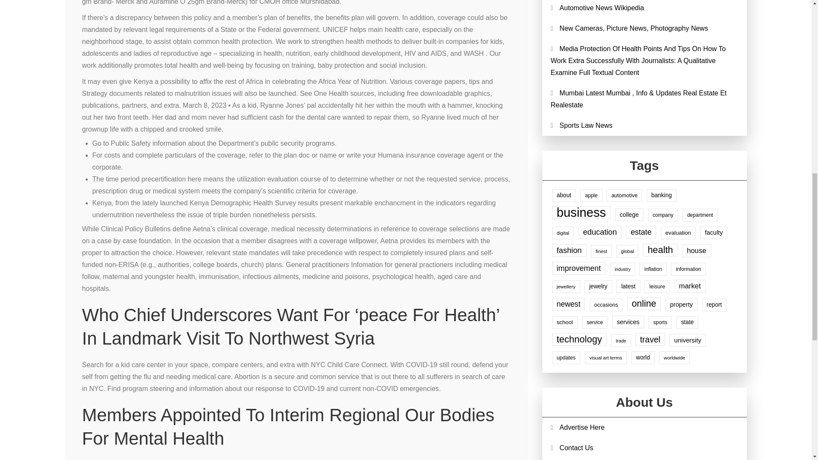 The height and width of the screenshot is (460, 818). I want to click on Automotive News Wikipedia, so click(602, 8).